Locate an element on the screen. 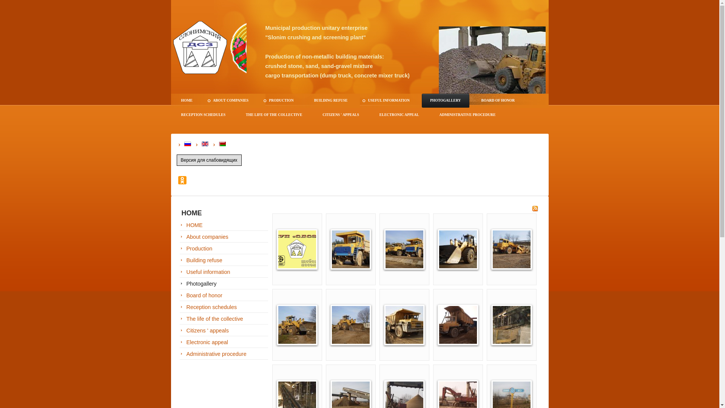 The width and height of the screenshot is (725, 408). RSS is located at coordinates (535, 210).